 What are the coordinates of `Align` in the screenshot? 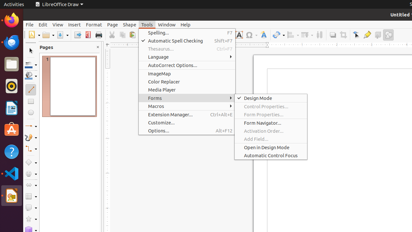 It's located at (293, 35).